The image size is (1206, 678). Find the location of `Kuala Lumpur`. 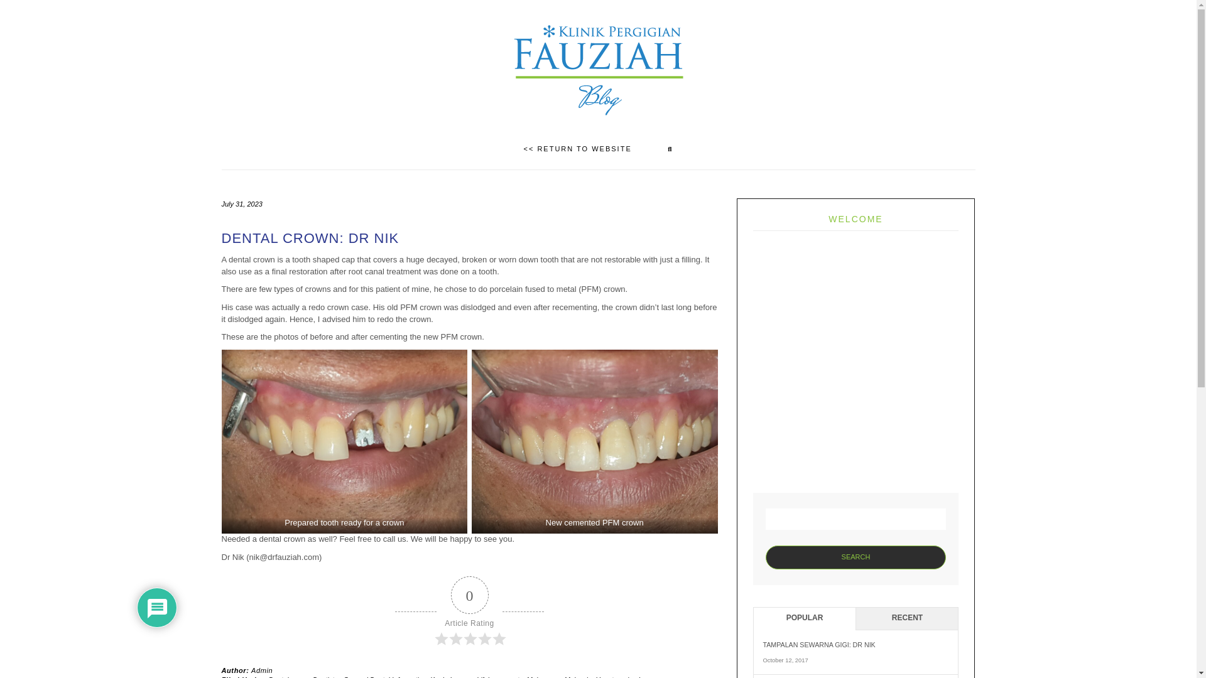

Kuala Lumpur is located at coordinates (451, 677).